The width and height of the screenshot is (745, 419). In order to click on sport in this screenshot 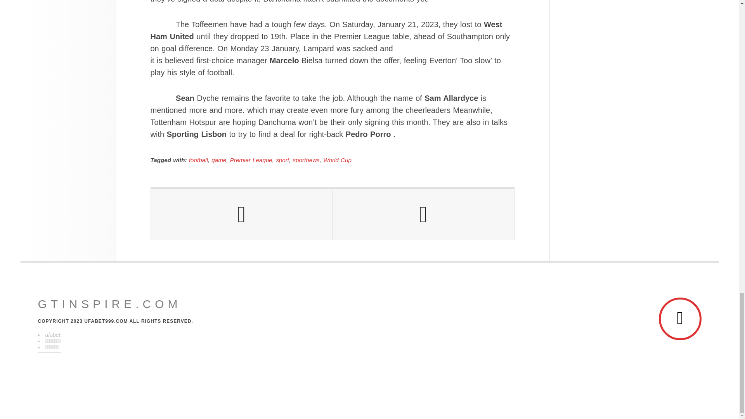, I will do `click(282, 160)`.